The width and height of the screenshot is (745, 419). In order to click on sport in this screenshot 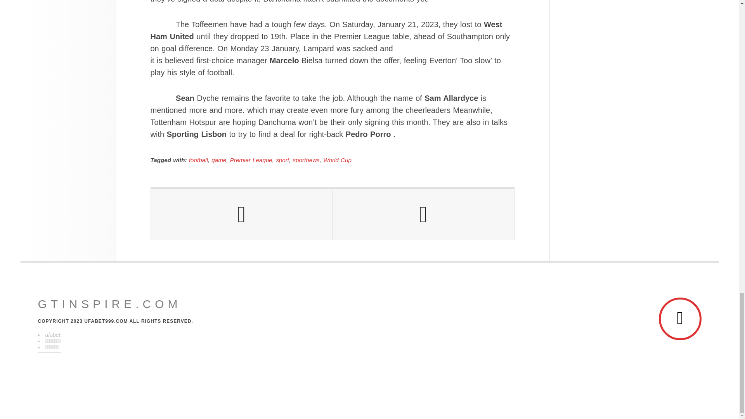, I will do `click(282, 160)`.